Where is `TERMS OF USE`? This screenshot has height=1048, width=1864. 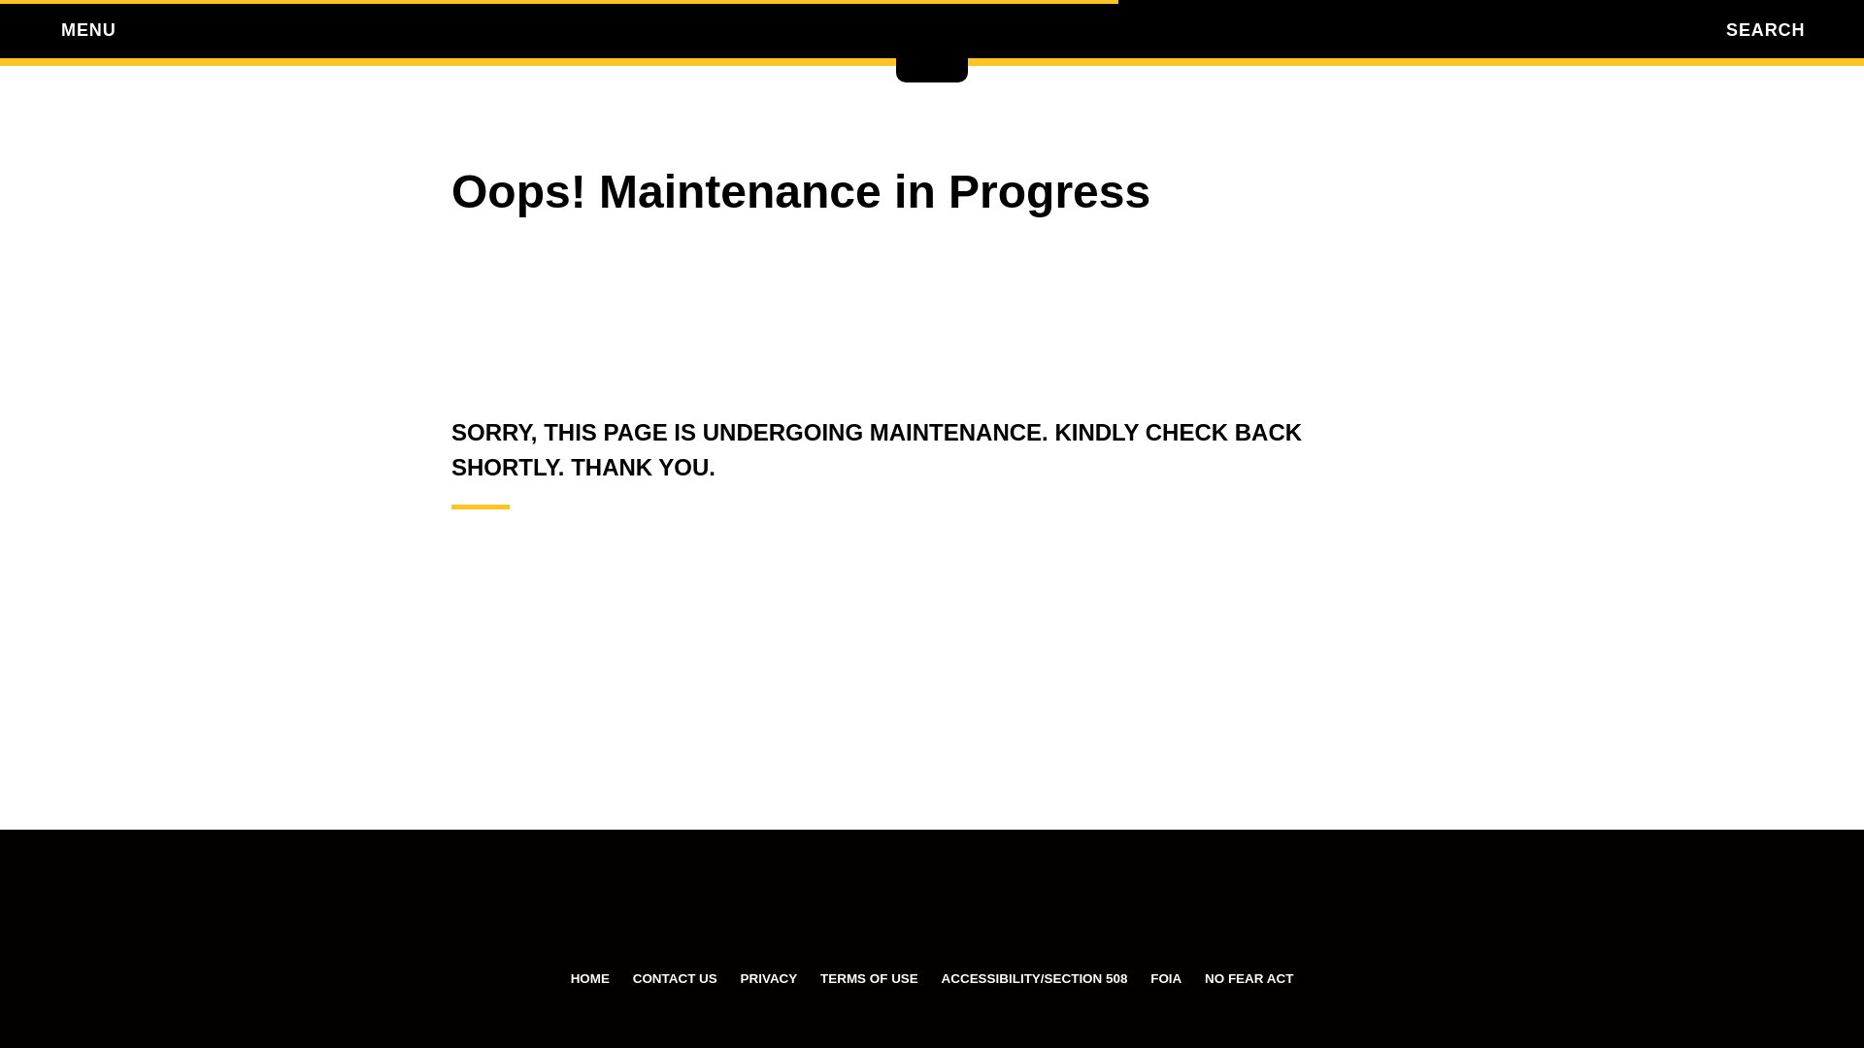 TERMS OF USE is located at coordinates (870, 978).